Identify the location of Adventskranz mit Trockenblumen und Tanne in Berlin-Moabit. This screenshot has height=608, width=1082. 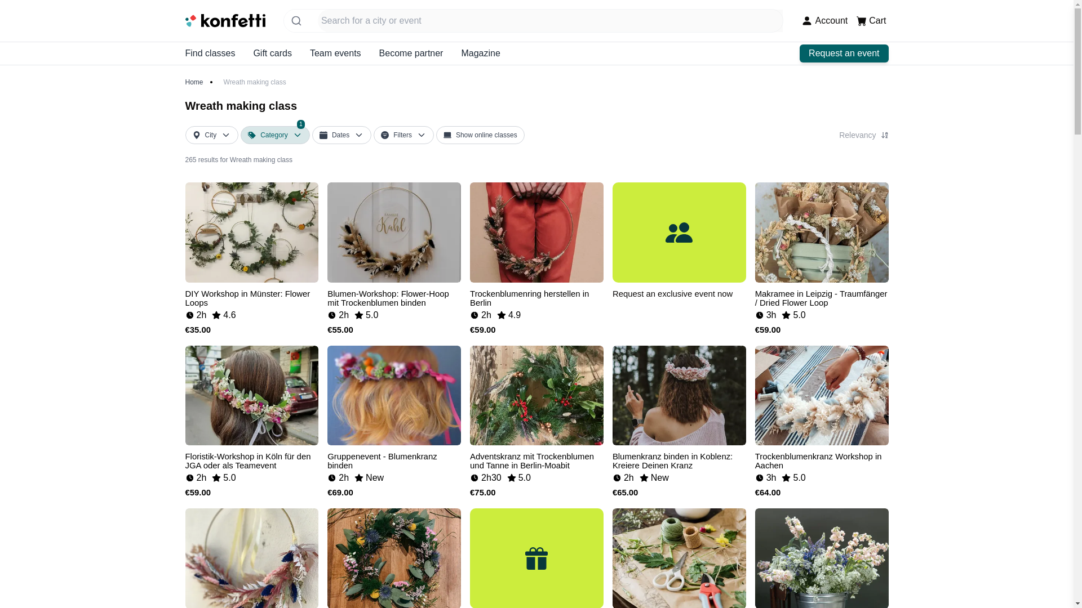
(824, 20).